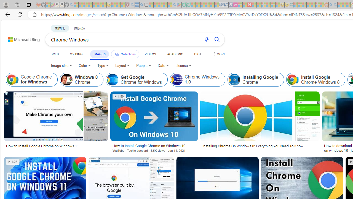 This screenshot has width=353, height=199. I want to click on Date, so click(163, 66).